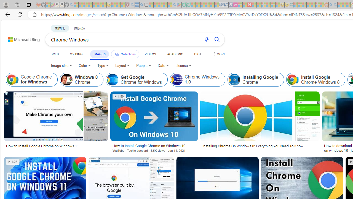 This screenshot has width=353, height=199. I want to click on Date, so click(163, 66).